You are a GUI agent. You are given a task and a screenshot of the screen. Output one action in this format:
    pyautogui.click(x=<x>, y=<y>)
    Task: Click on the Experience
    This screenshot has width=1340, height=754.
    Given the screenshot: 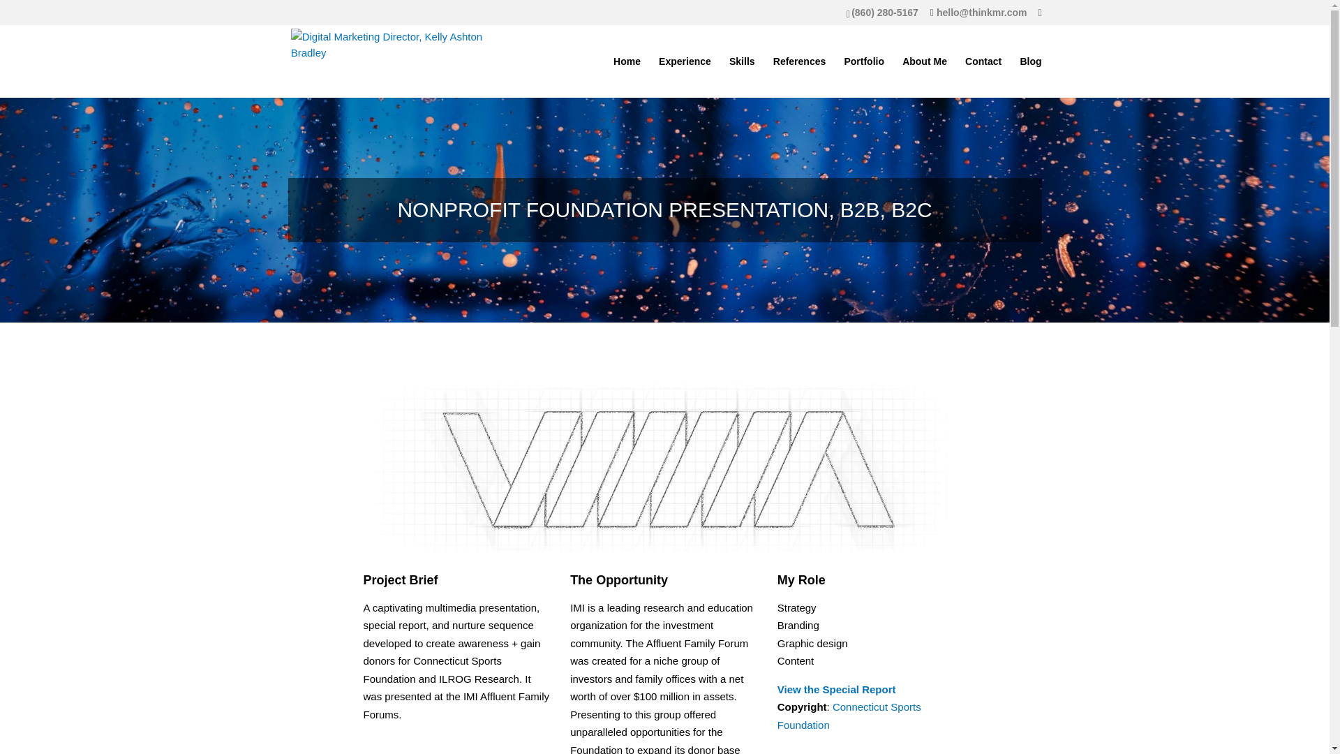 What is the action you would take?
    pyautogui.click(x=685, y=77)
    